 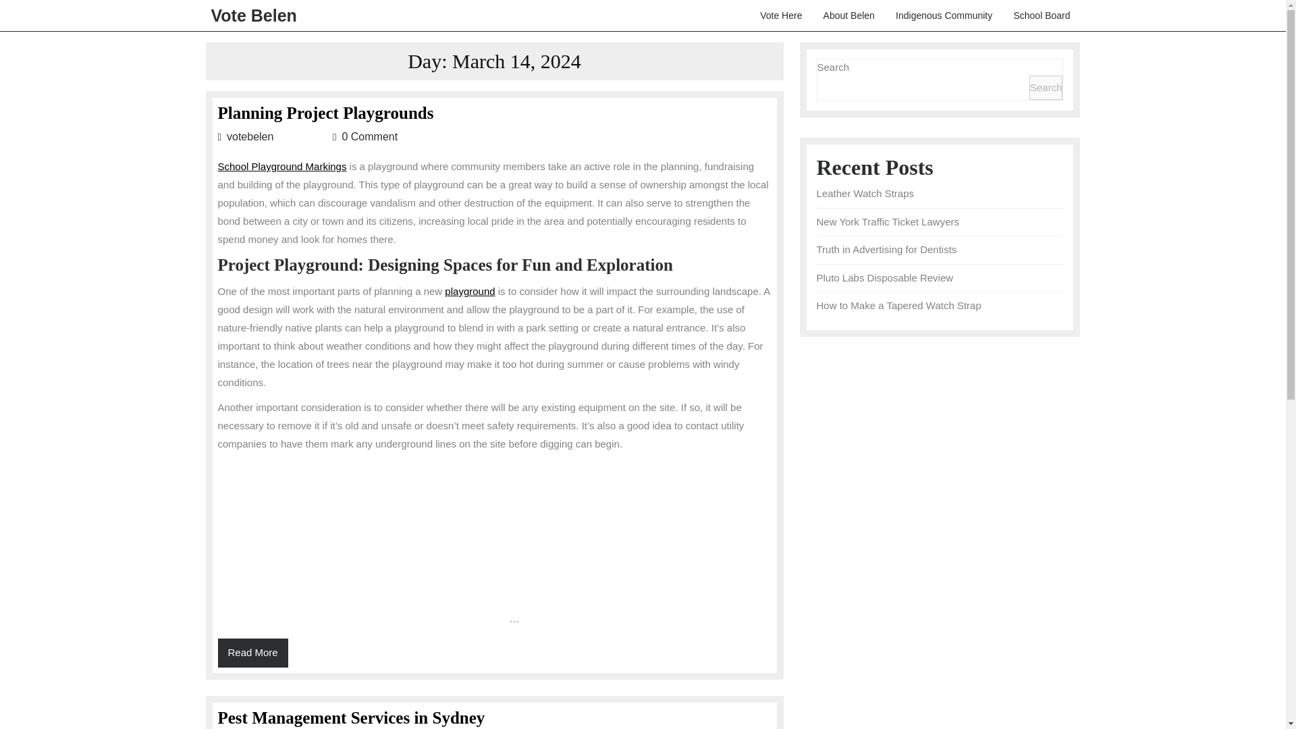 I want to click on Truth in Advertising for Dentists, so click(x=887, y=249).